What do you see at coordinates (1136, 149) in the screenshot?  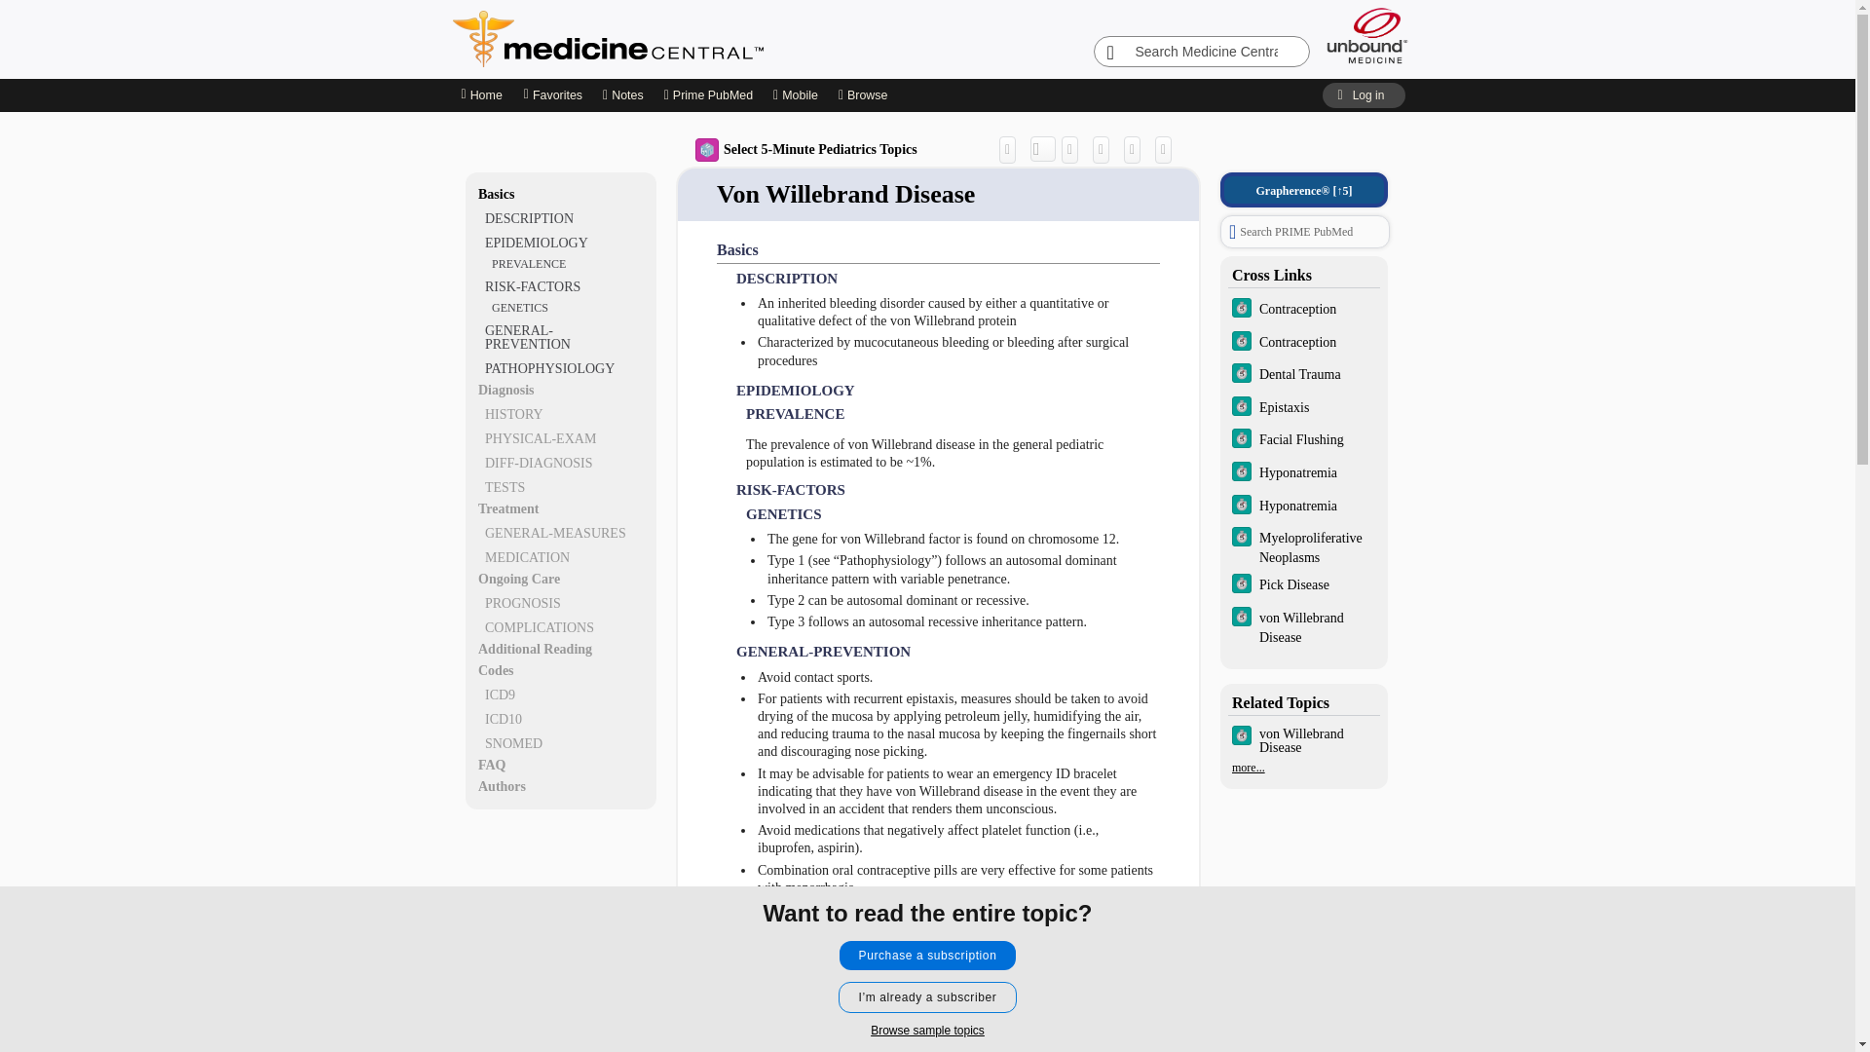 I see `Favorite` at bounding box center [1136, 149].